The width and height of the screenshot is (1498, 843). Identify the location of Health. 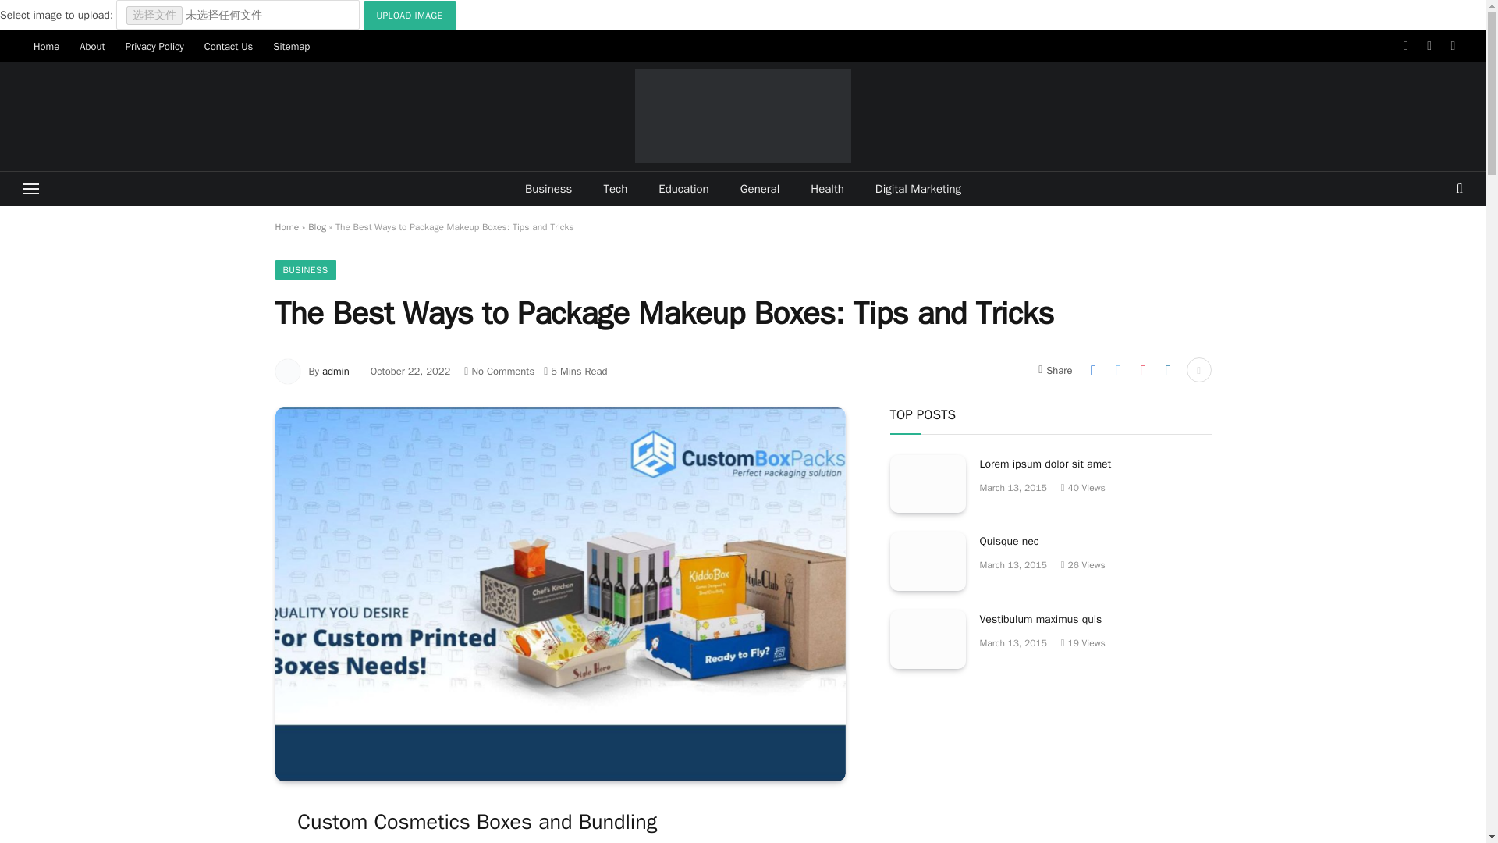
(827, 189).